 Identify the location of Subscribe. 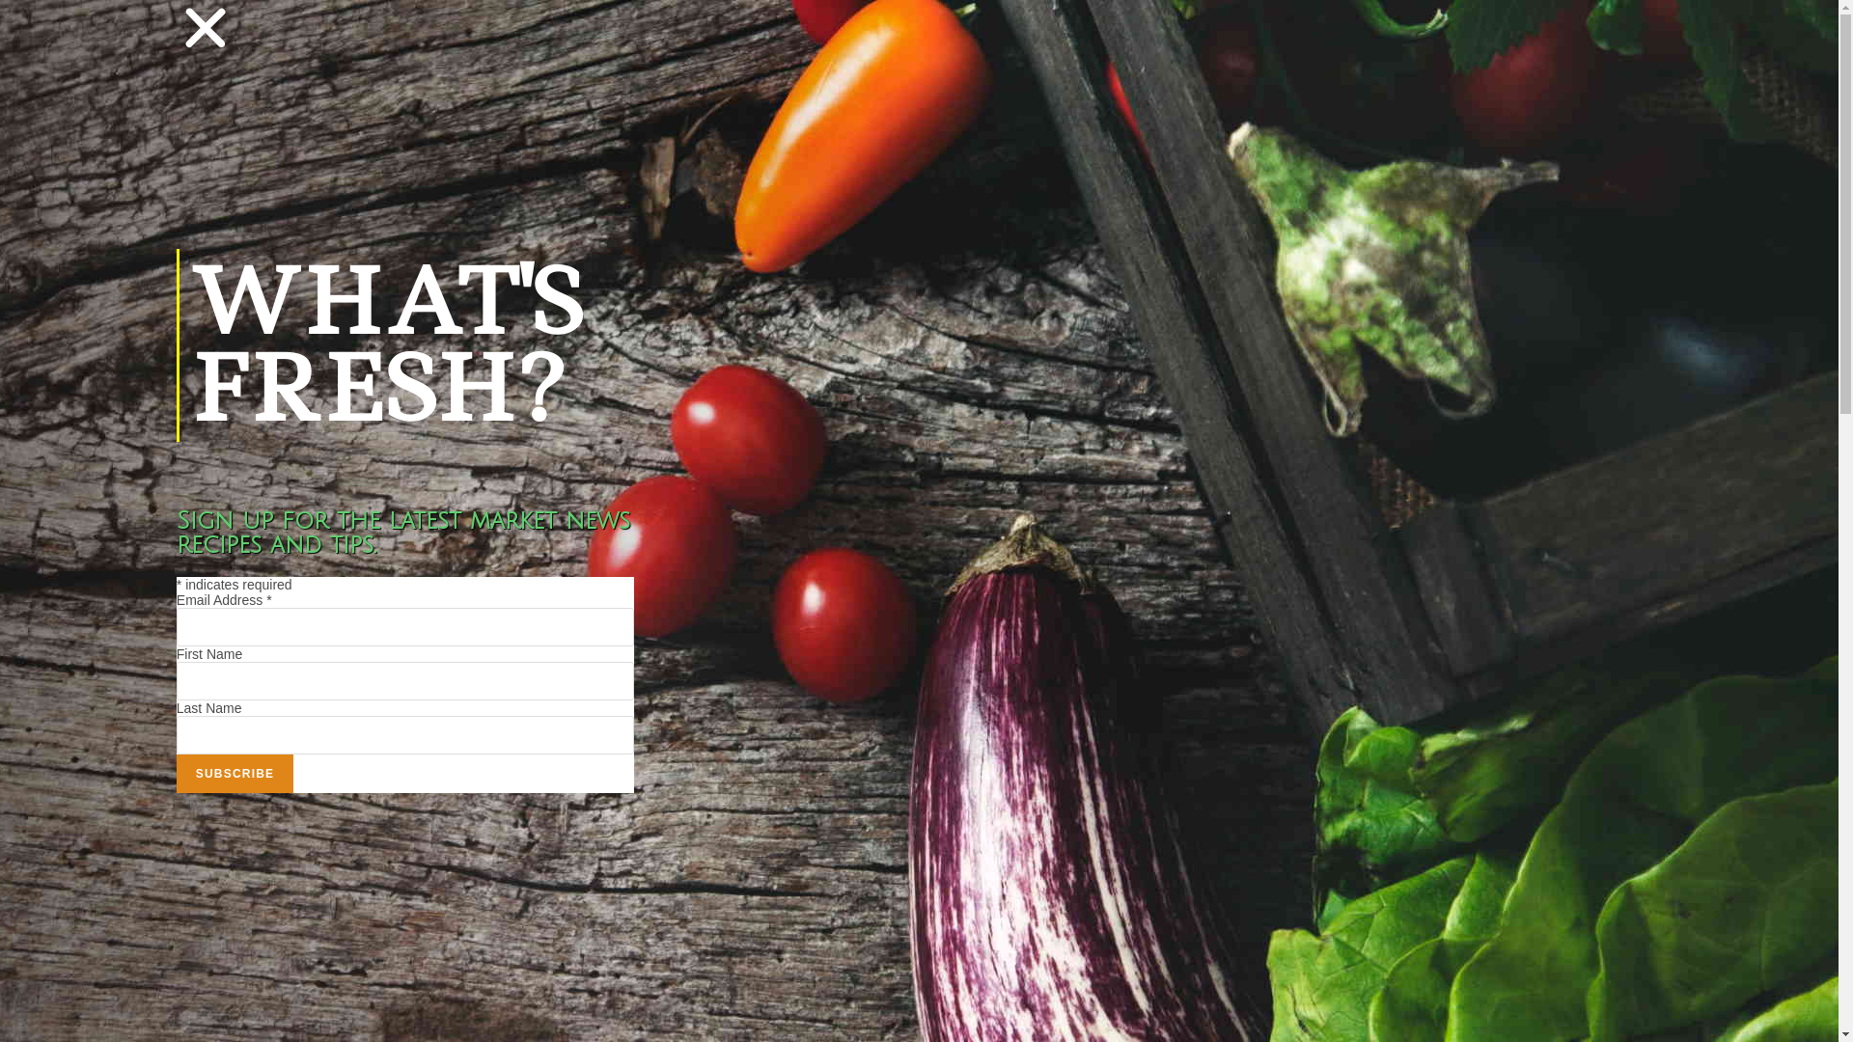
(235, 774).